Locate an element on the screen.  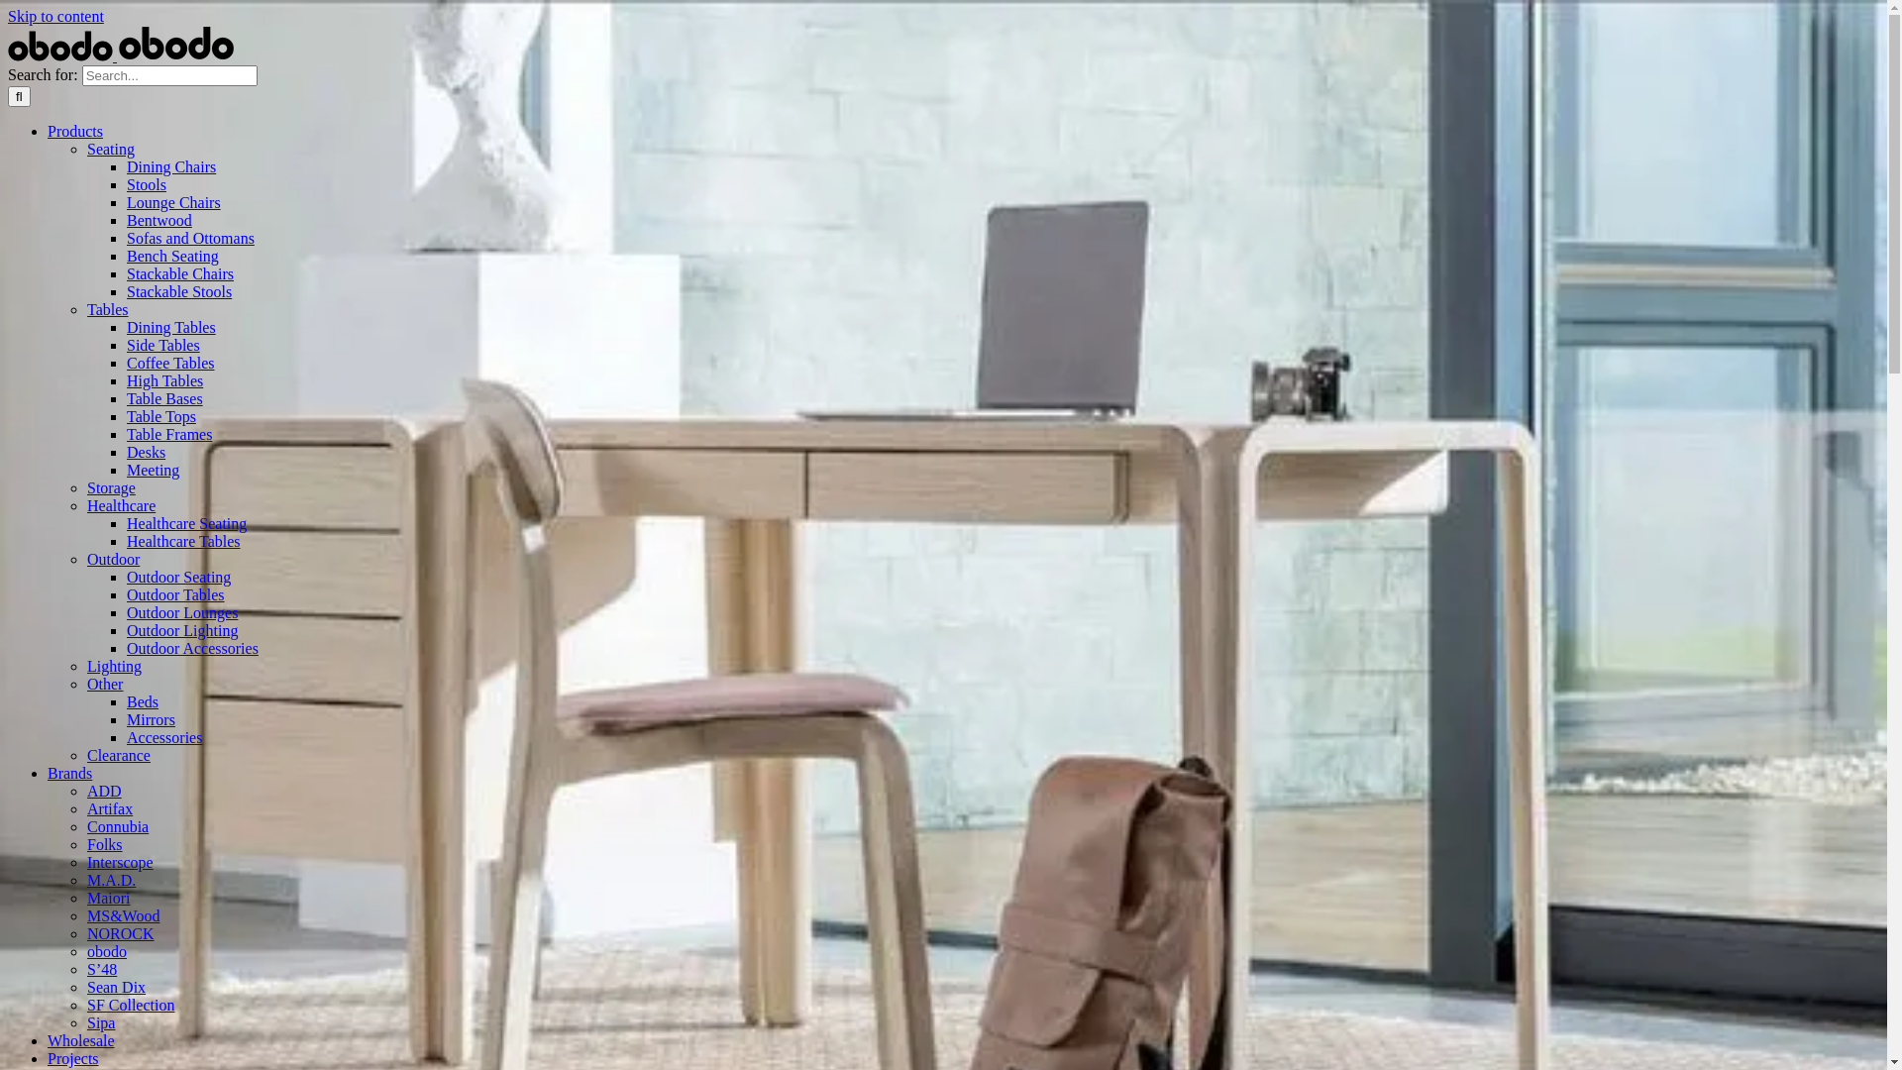
High Tables is located at coordinates (164, 380).